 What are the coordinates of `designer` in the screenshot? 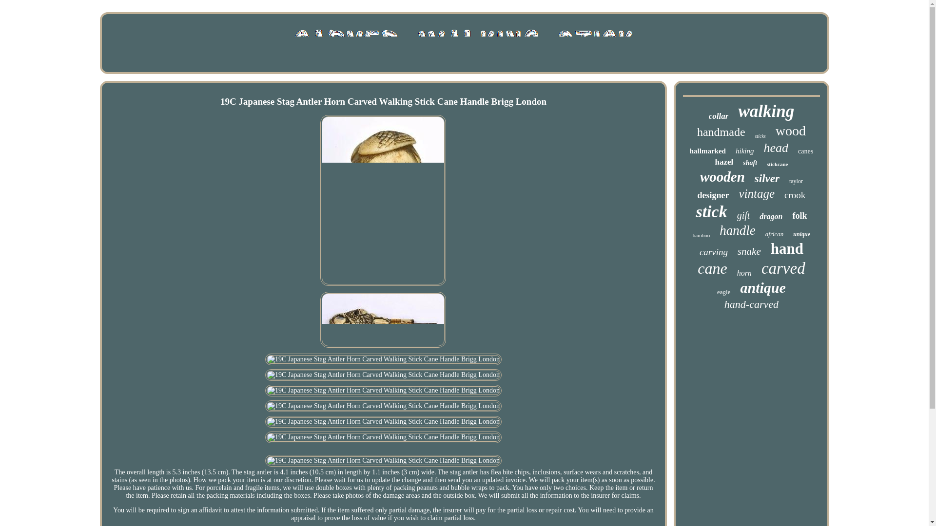 It's located at (713, 195).